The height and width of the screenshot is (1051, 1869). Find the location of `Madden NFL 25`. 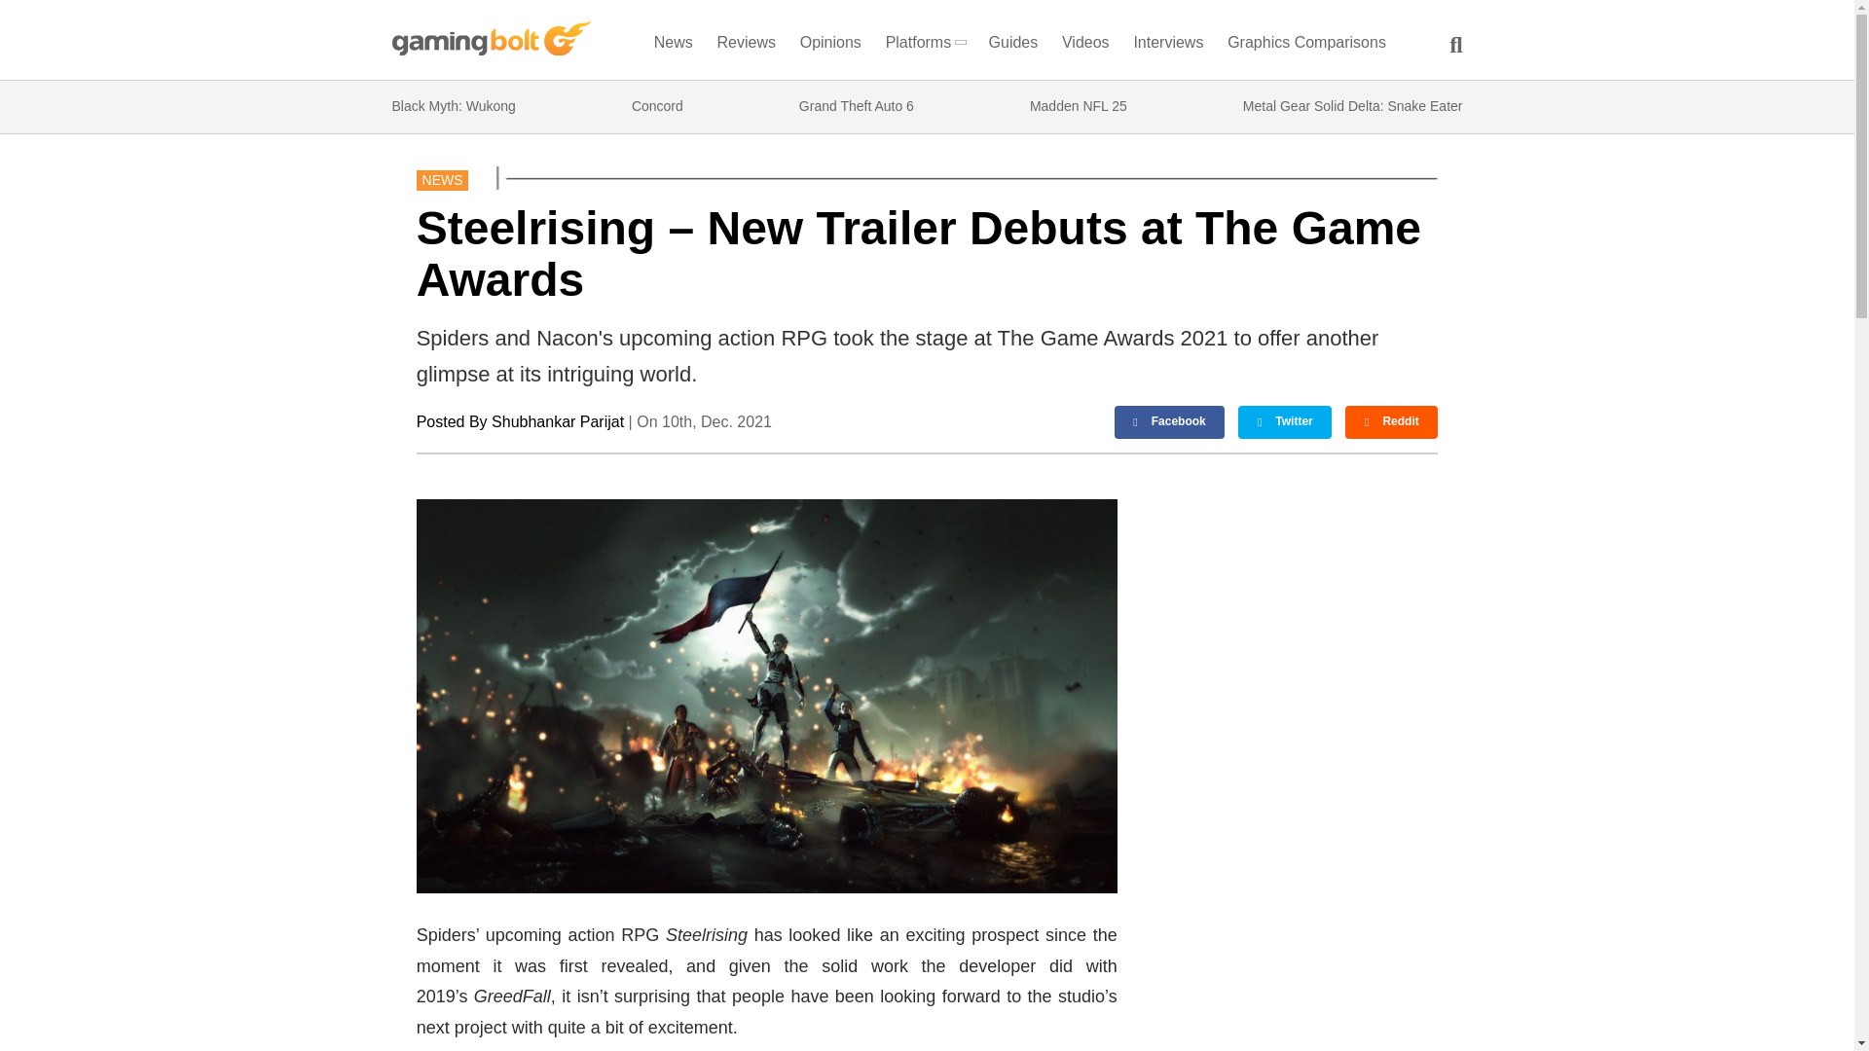

Madden NFL 25 is located at coordinates (1078, 106).